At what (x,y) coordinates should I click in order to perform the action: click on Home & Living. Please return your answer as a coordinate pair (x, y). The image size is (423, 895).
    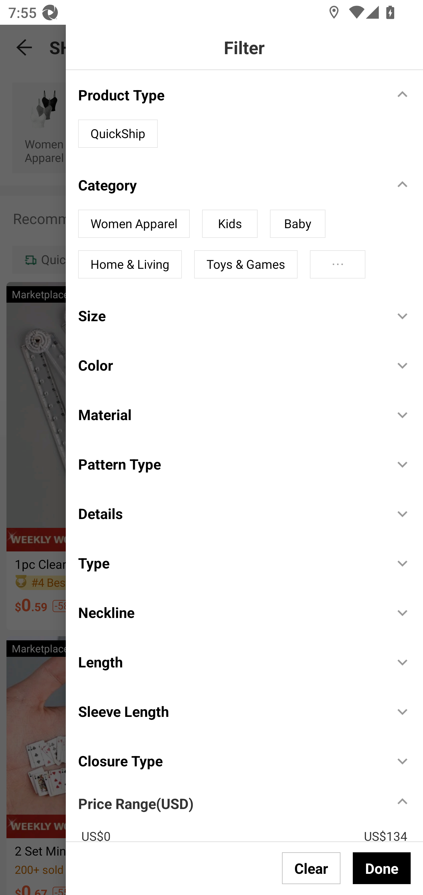
    Looking at the image, I should click on (130, 264).